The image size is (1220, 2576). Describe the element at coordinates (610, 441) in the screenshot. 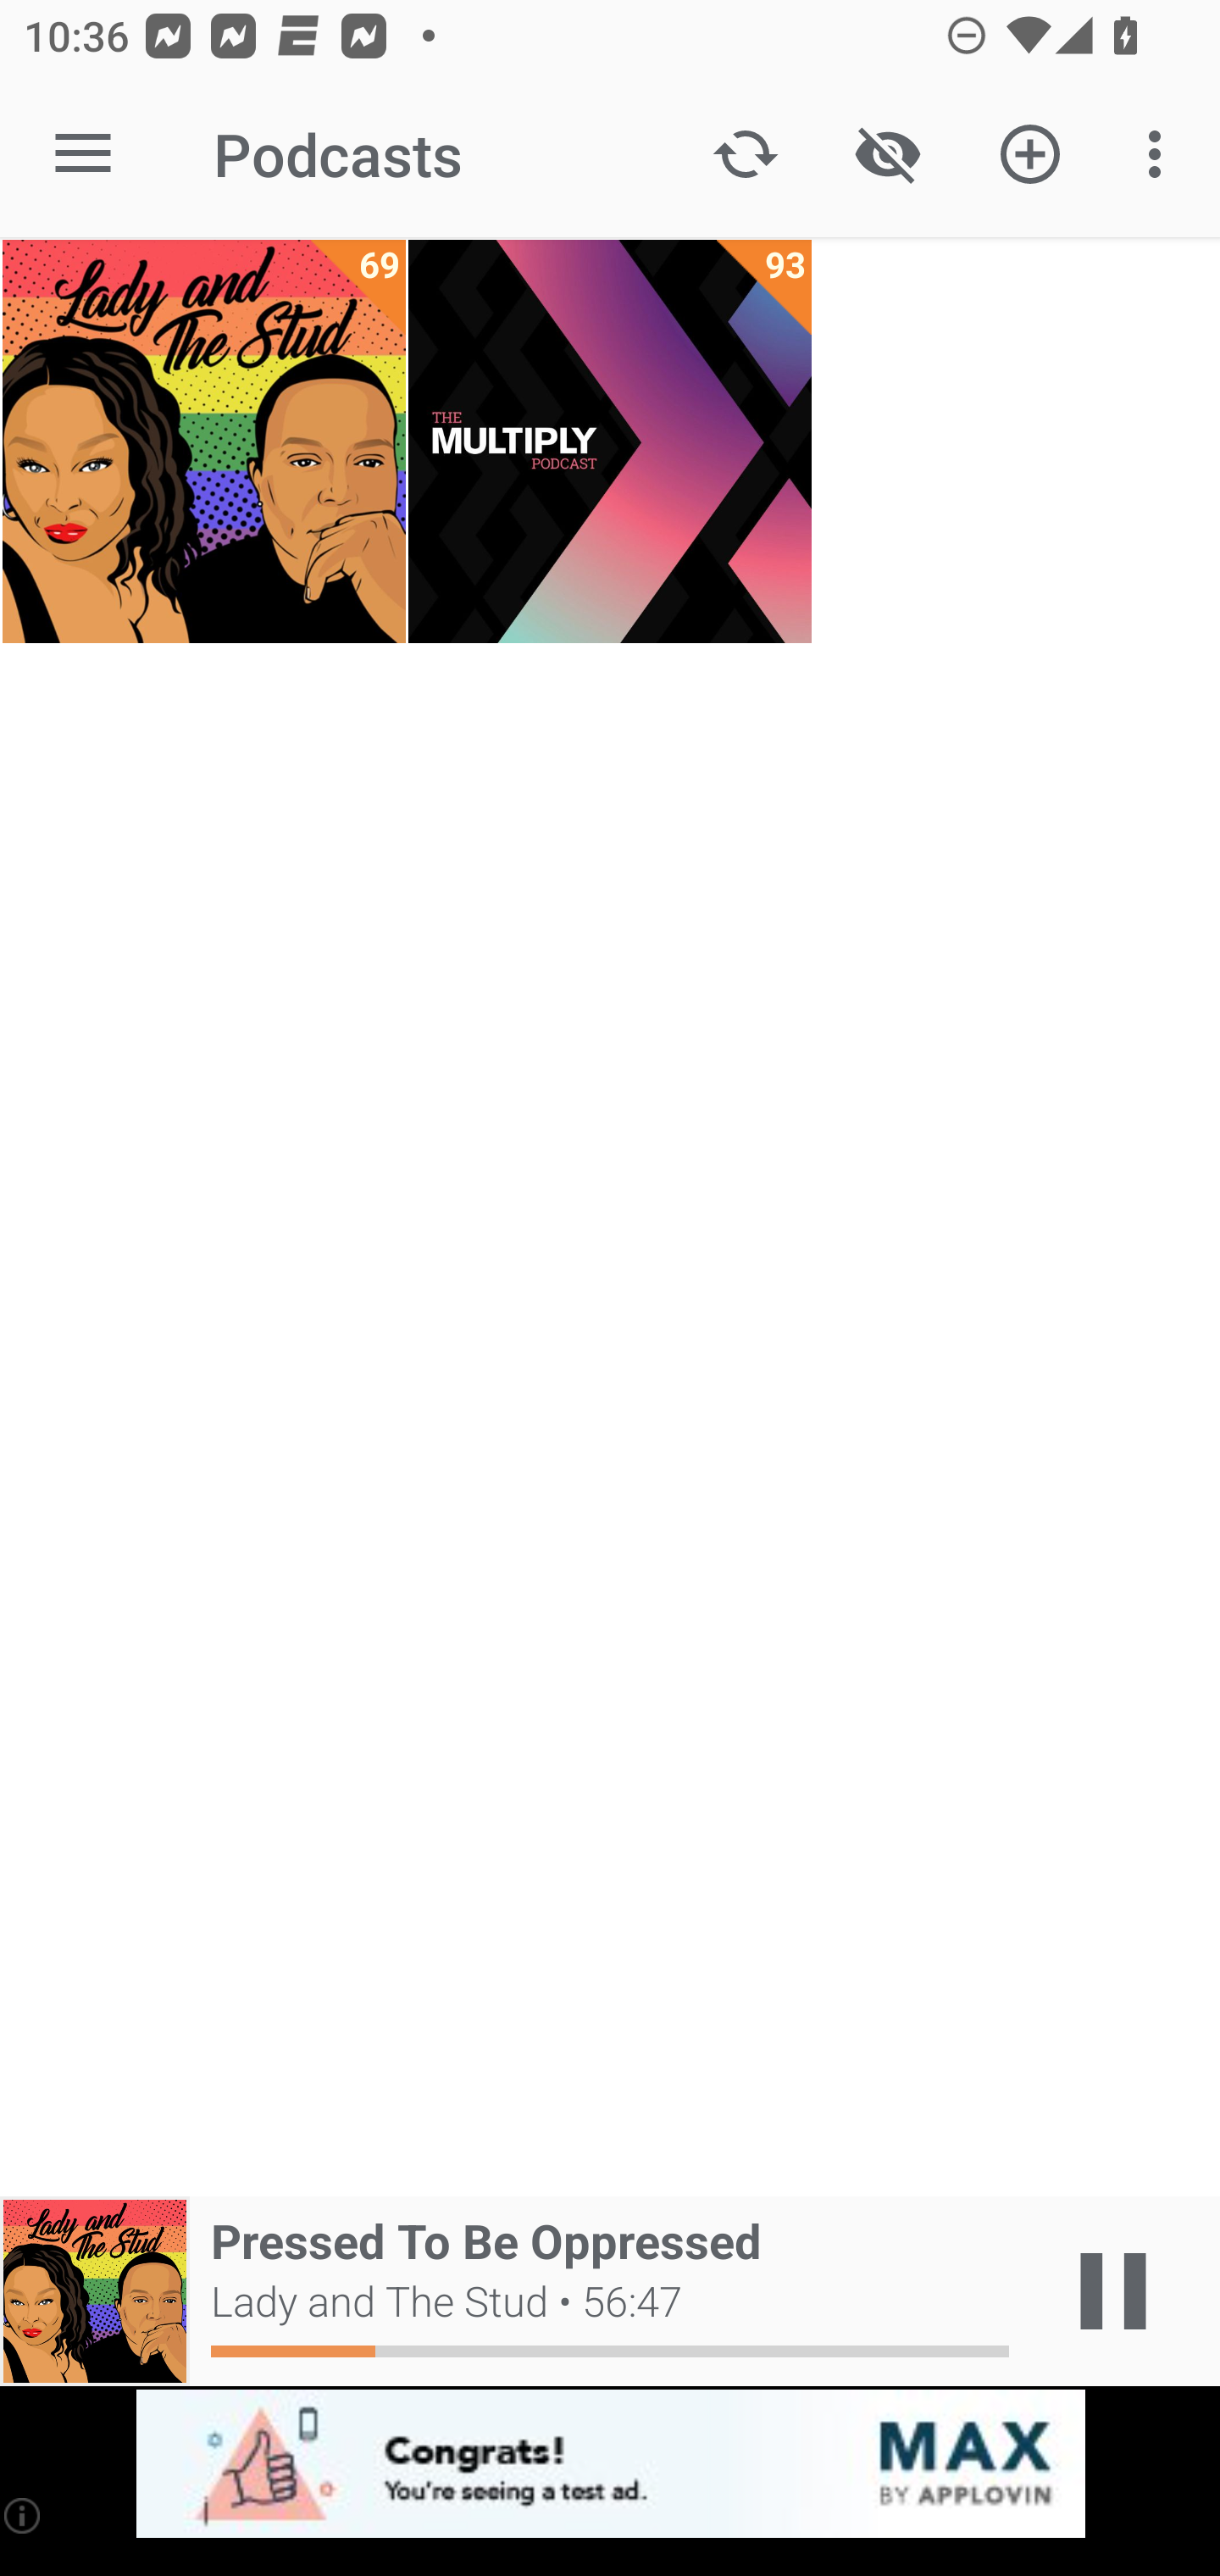

I see `The Multiply Podcast 93` at that location.